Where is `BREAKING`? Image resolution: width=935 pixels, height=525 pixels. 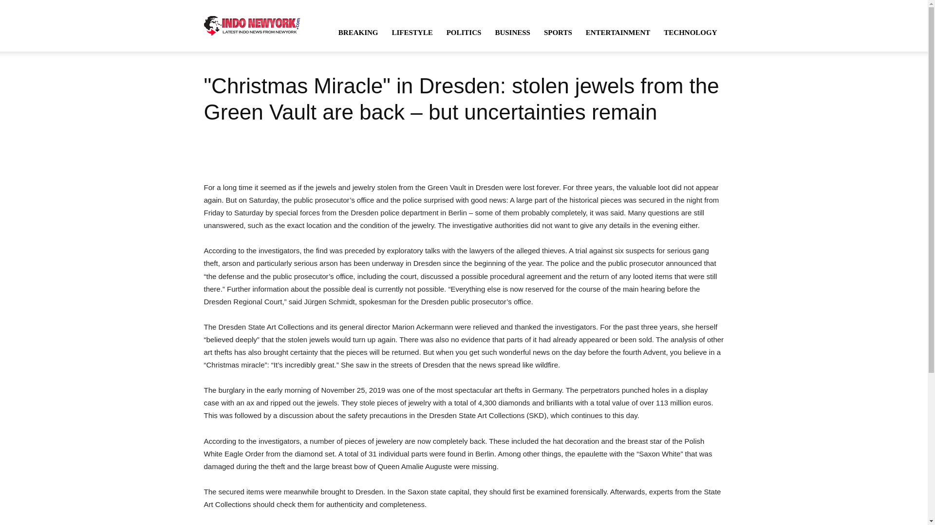
BREAKING is located at coordinates (358, 32).